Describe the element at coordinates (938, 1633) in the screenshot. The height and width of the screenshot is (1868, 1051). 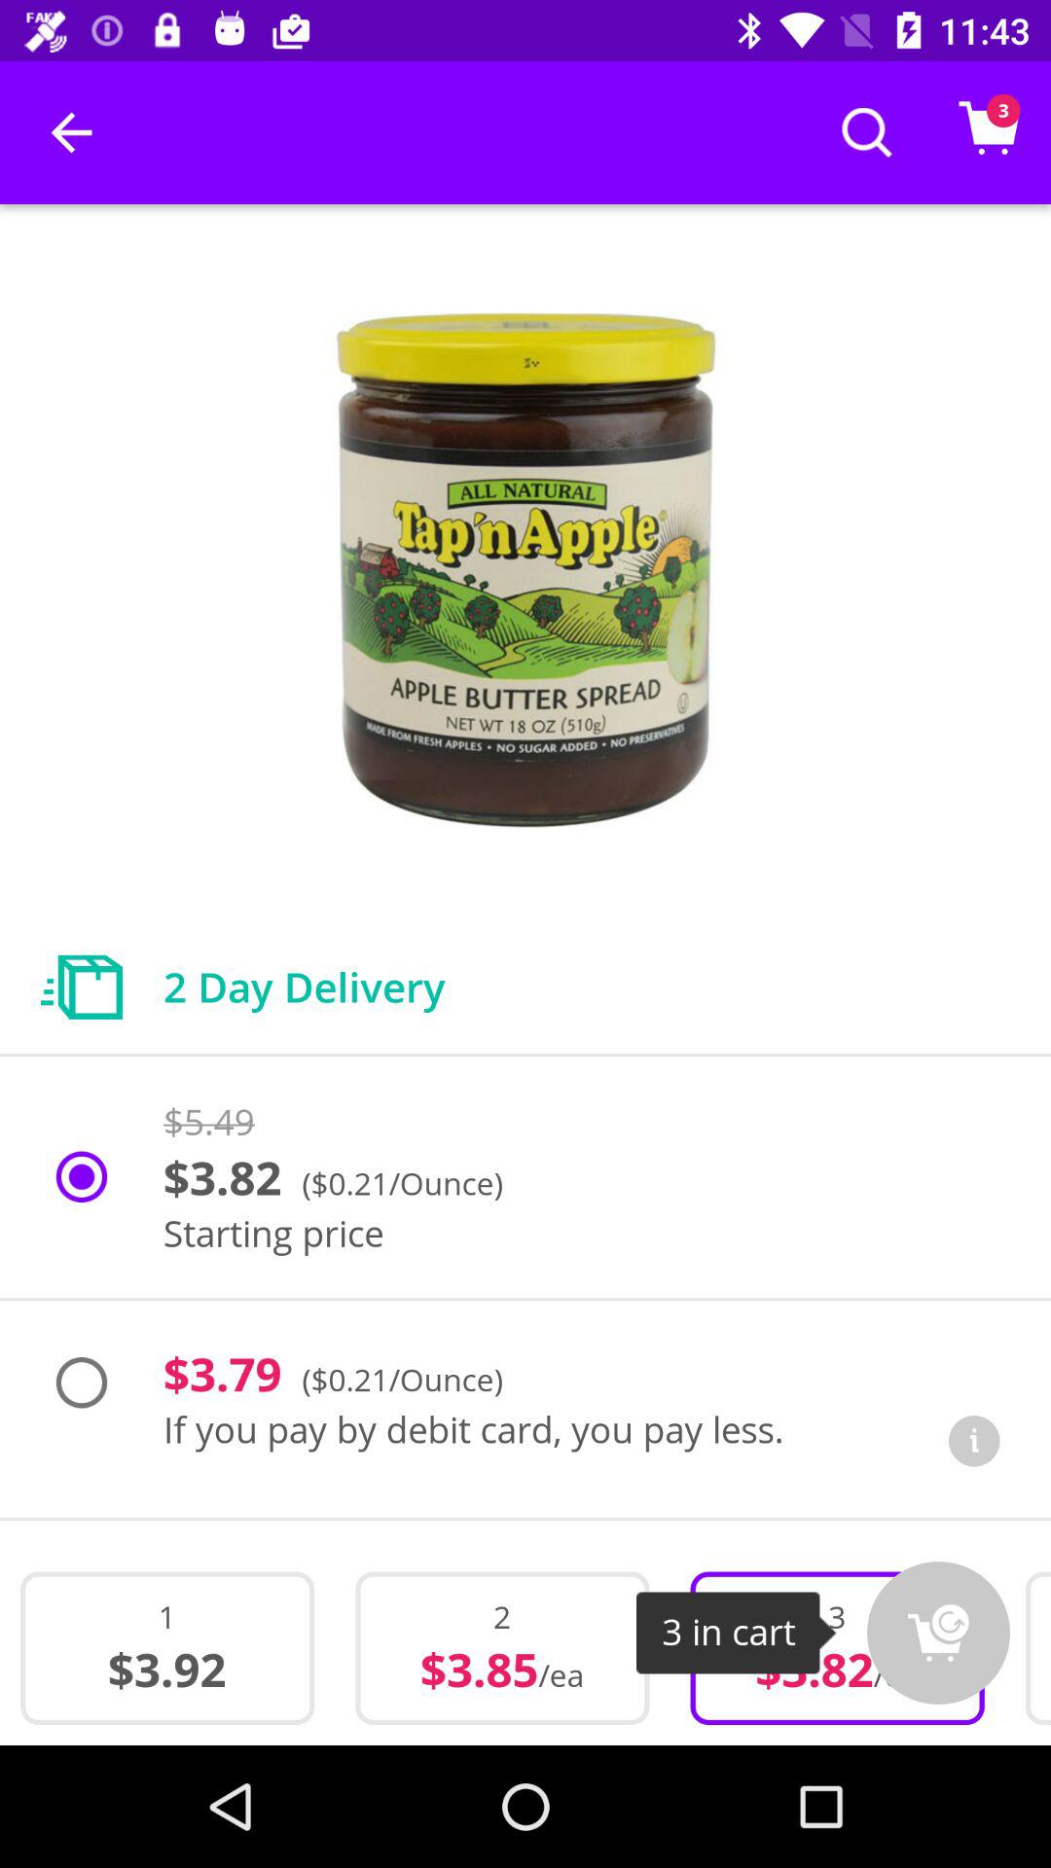
I see `shop` at that location.